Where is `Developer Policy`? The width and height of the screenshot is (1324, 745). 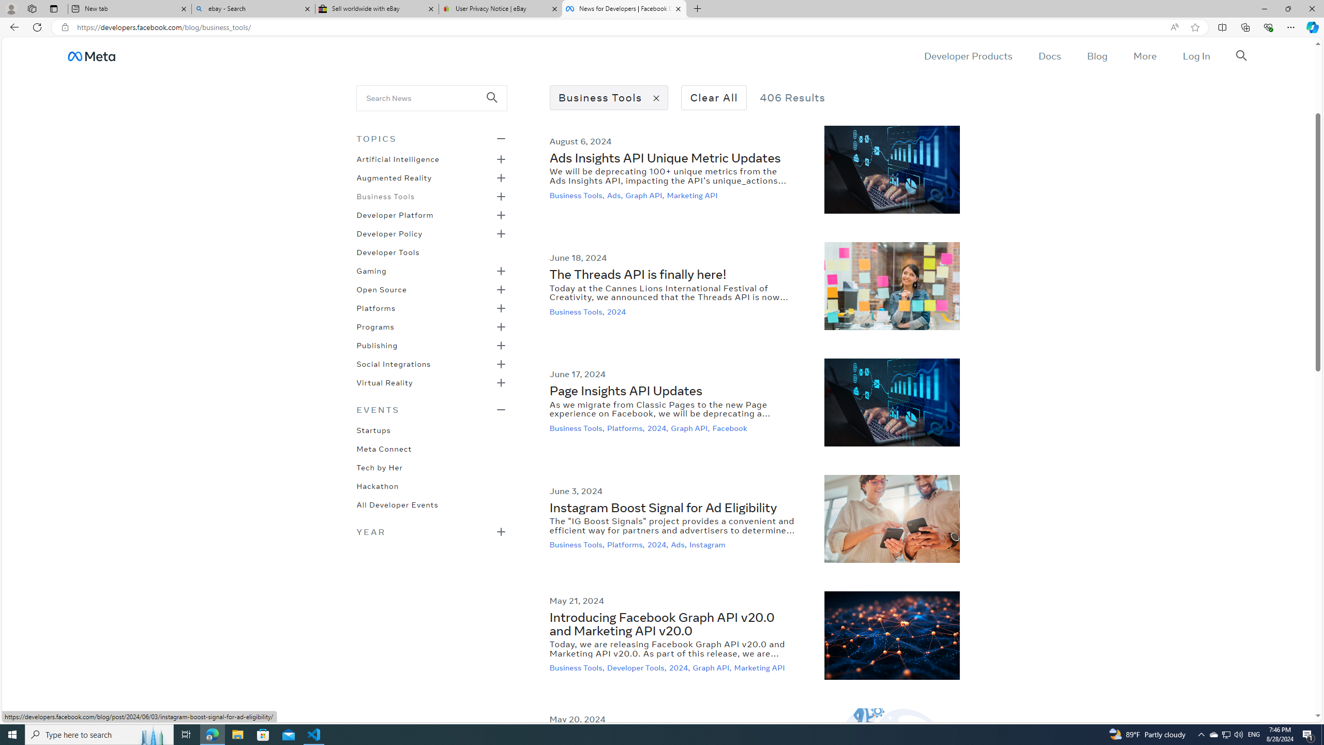
Developer Policy is located at coordinates (390, 233).